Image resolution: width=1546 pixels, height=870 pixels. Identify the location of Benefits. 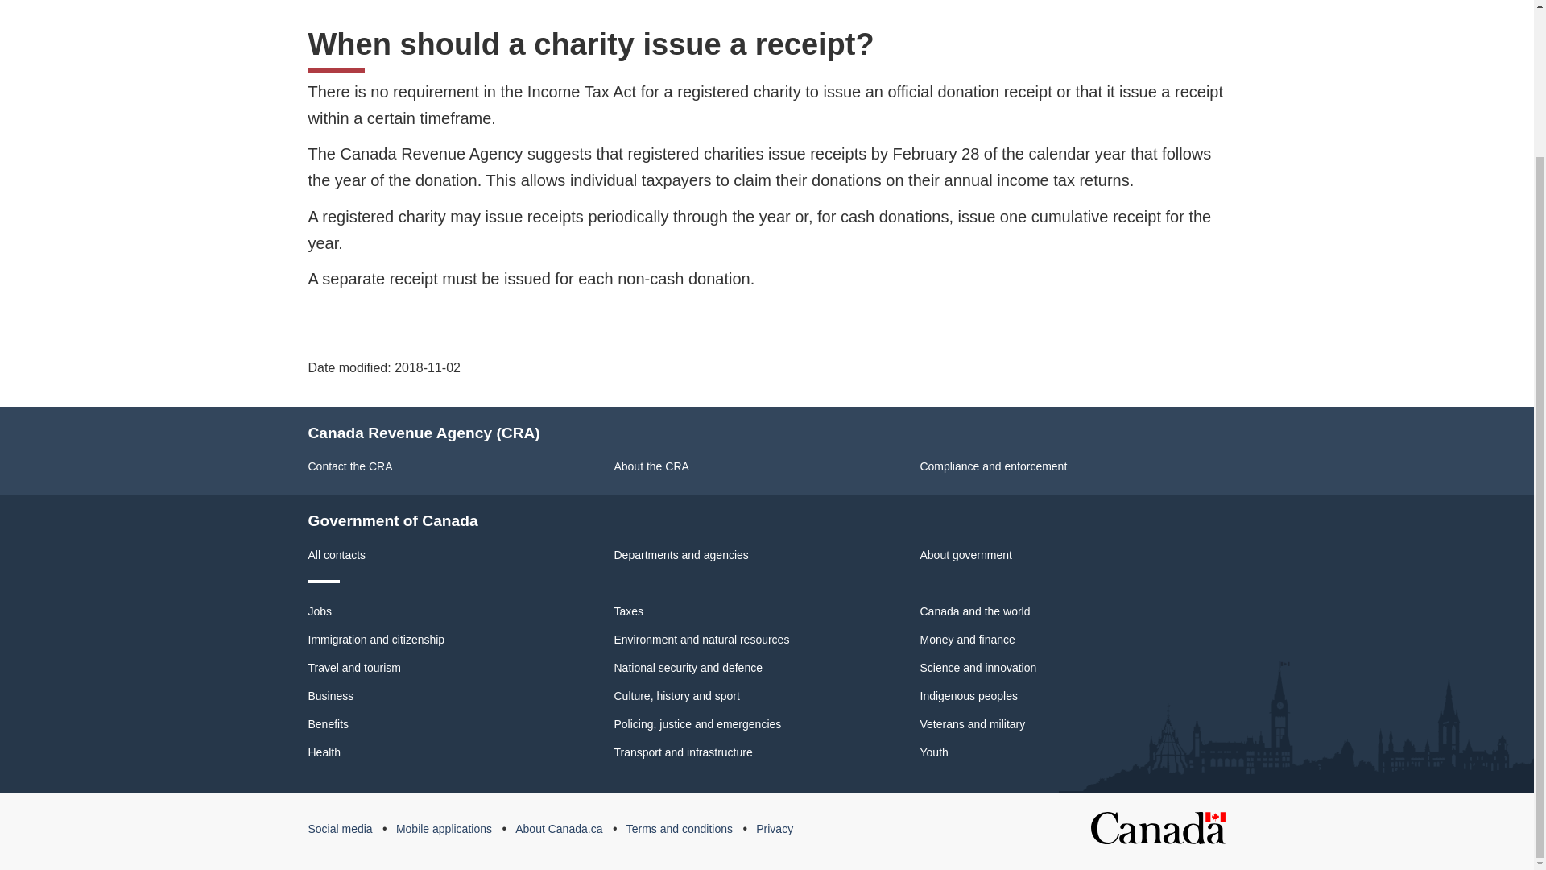
(329, 724).